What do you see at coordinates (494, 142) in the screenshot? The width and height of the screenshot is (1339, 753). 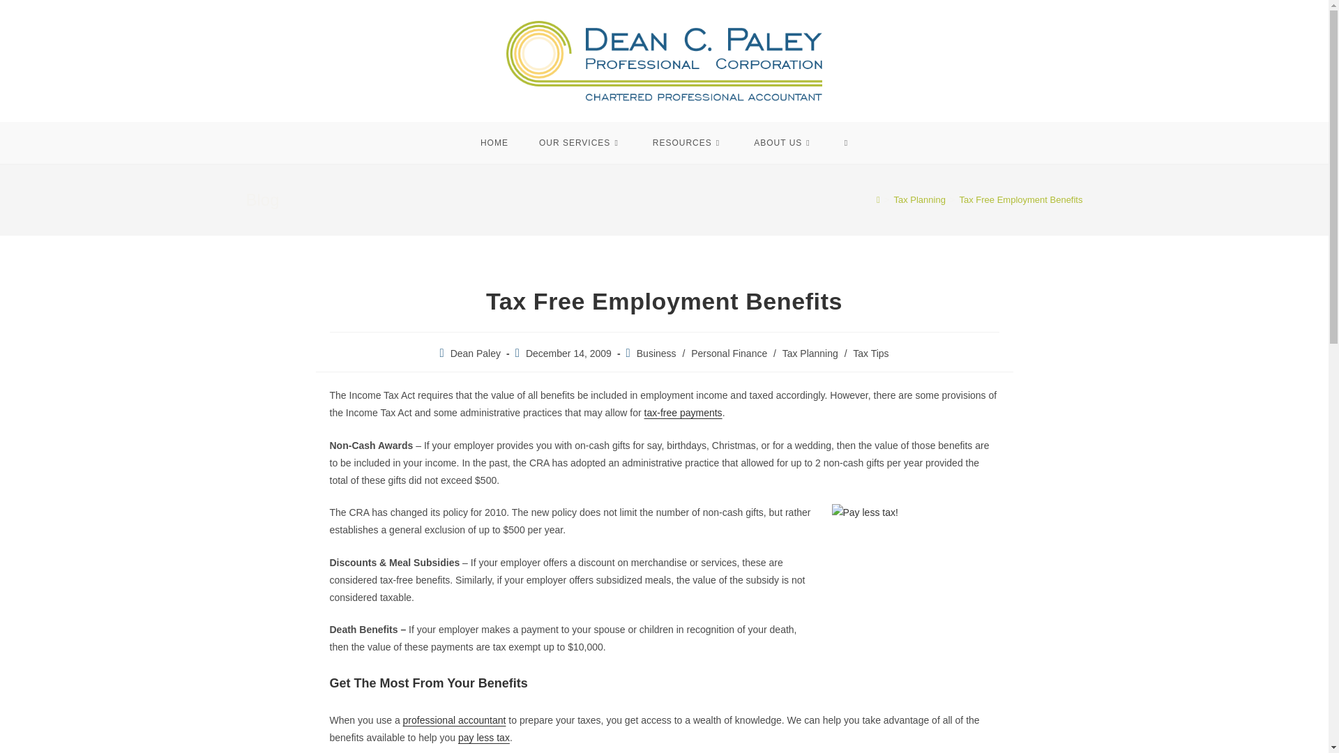 I see `HOME` at bounding box center [494, 142].